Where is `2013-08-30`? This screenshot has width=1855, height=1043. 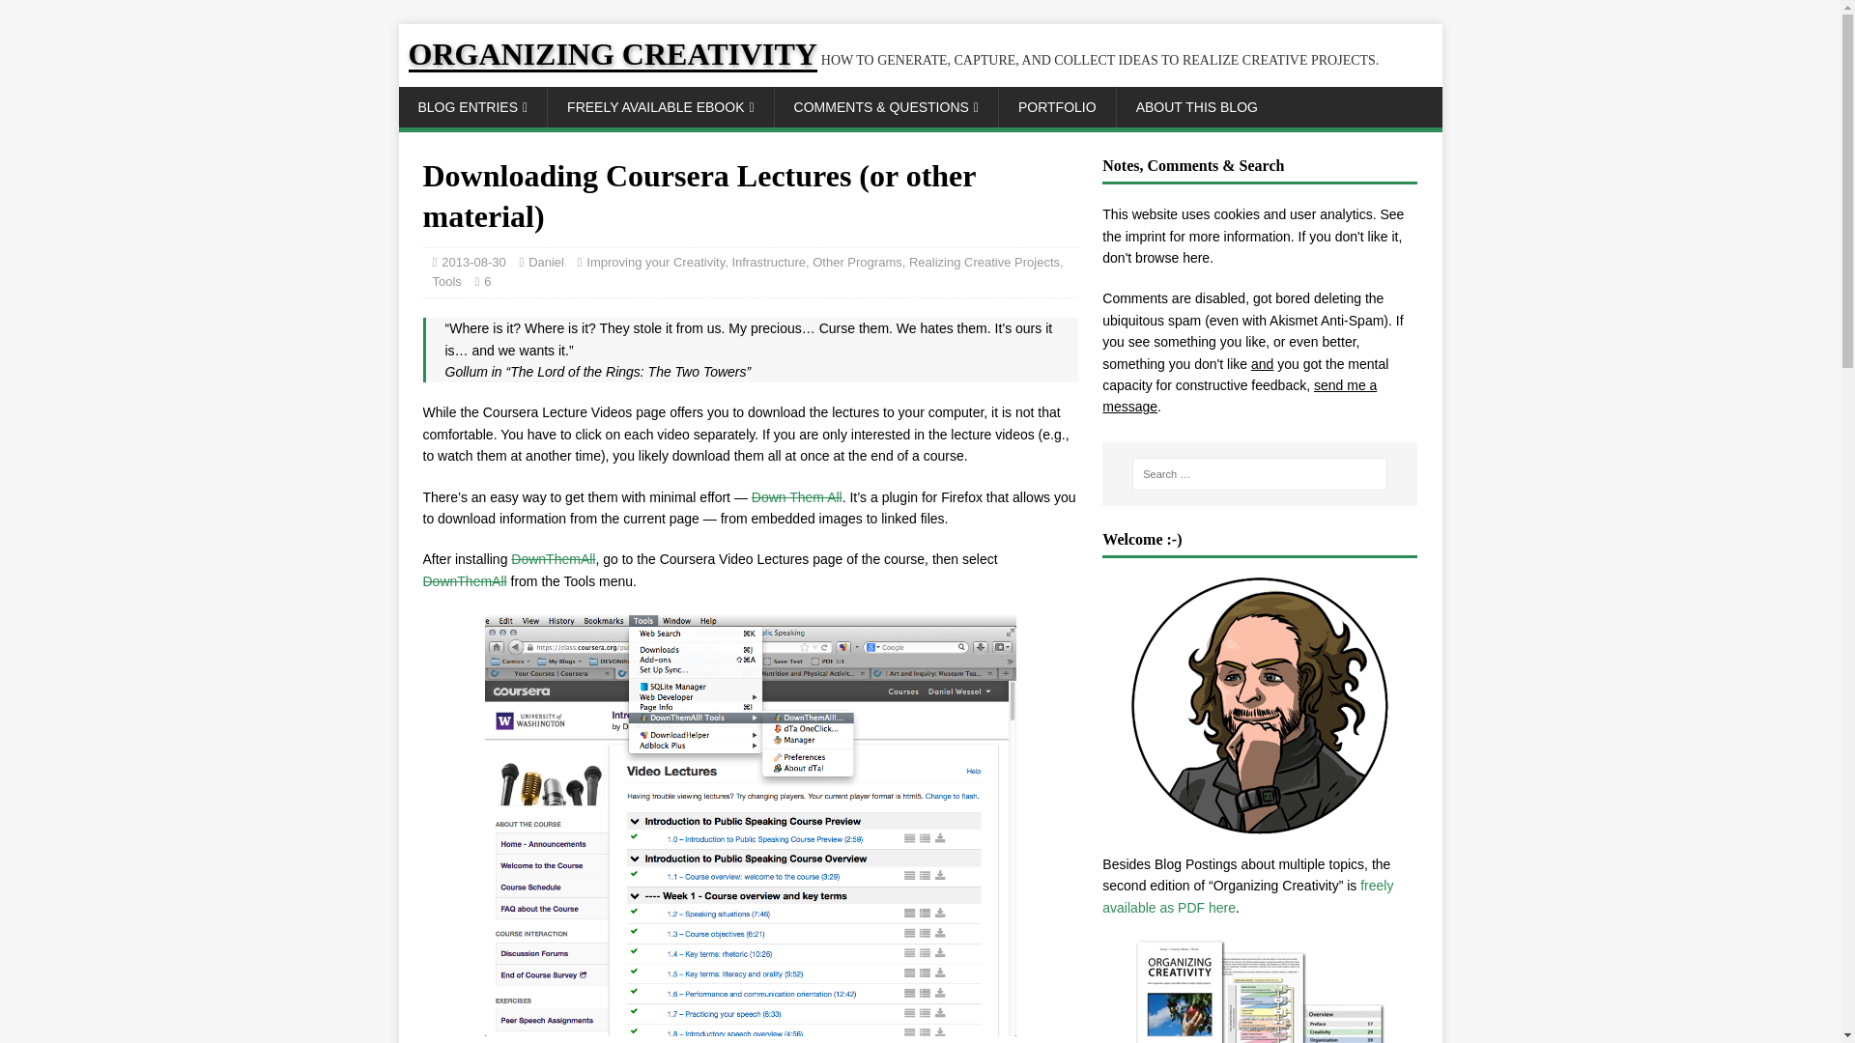
2013-08-30 is located at coordinates (473, 261).